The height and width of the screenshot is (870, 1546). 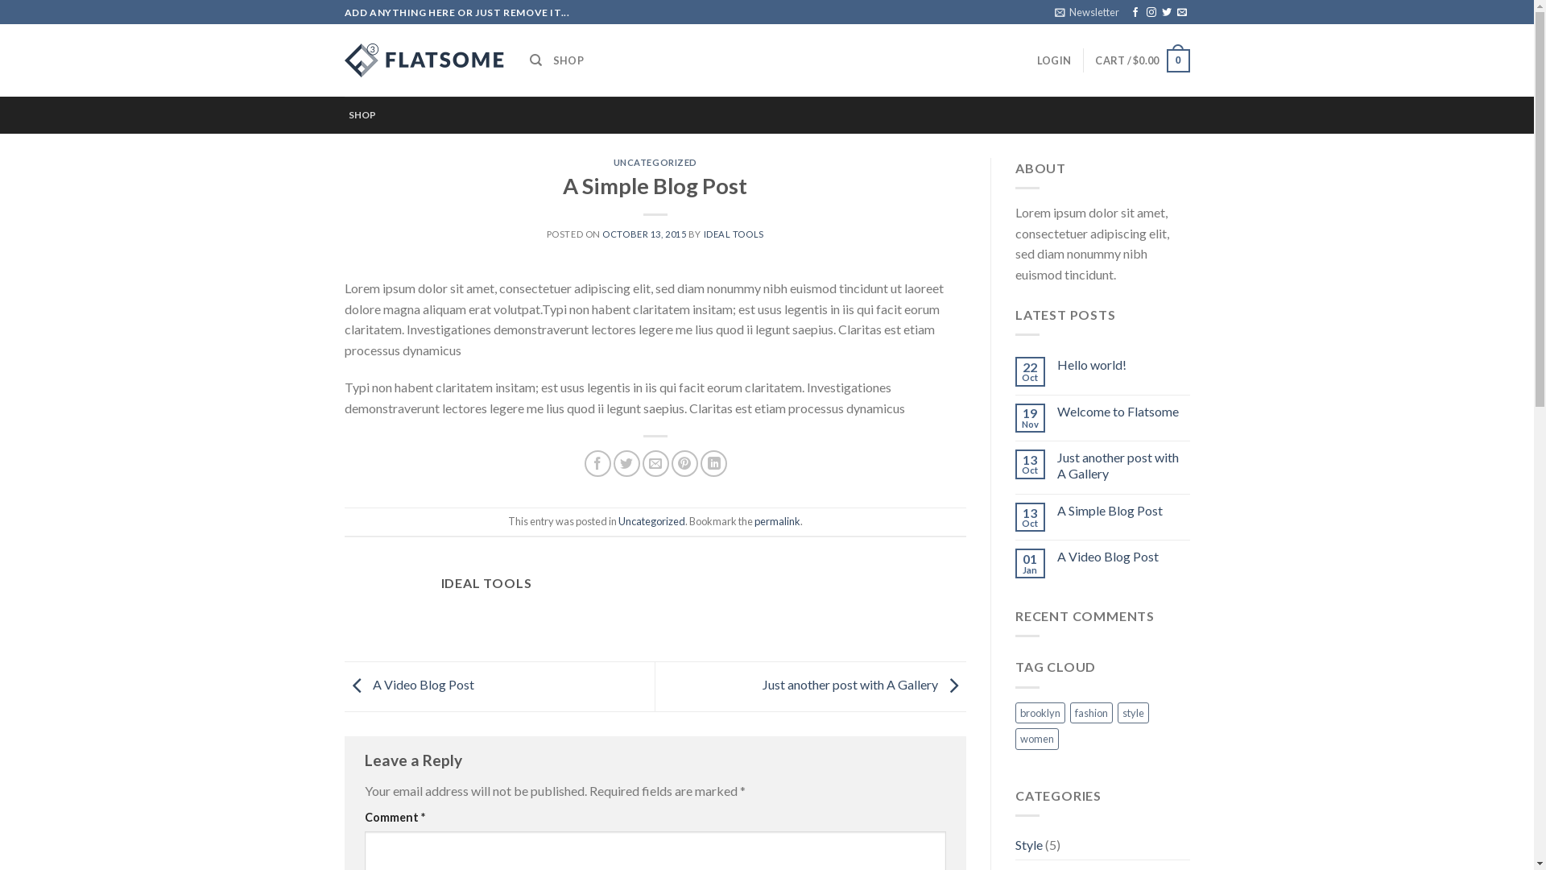 What do you see at coordinates (1124, 465) in the screenshot?
I see `Just another post with A Gallery` at bounding box center [1124, 465].